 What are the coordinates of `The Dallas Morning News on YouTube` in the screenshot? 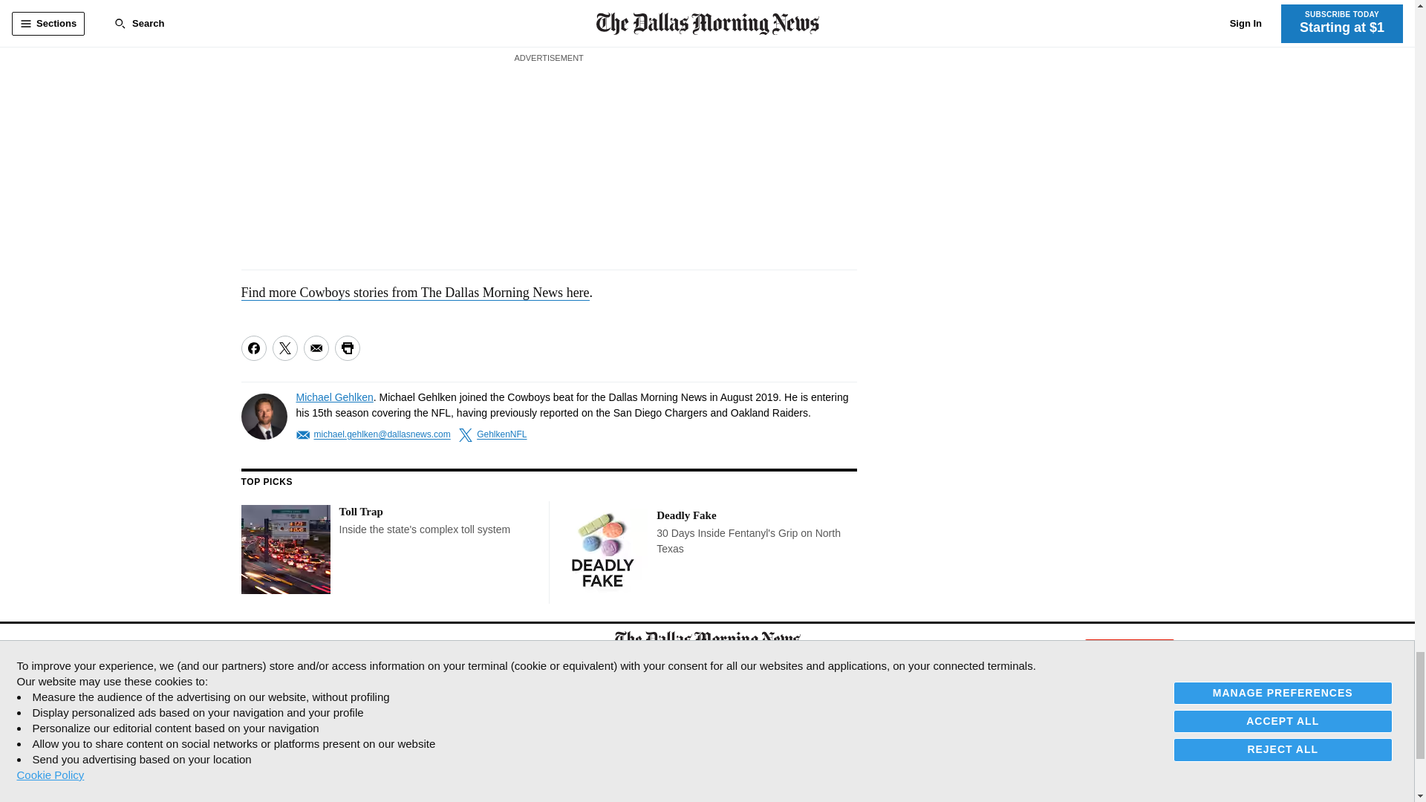 It's located at (358, 651).